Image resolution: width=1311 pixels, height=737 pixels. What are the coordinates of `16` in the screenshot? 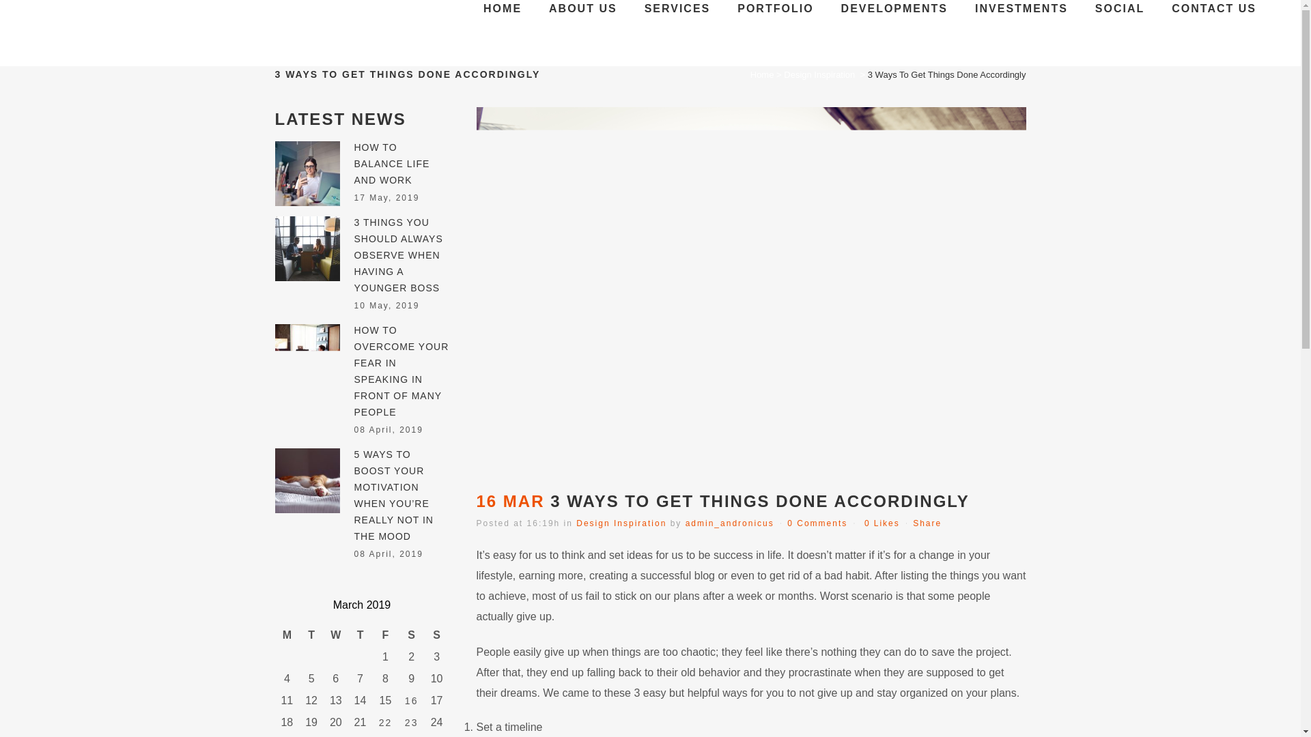 It's located at (411, 700).